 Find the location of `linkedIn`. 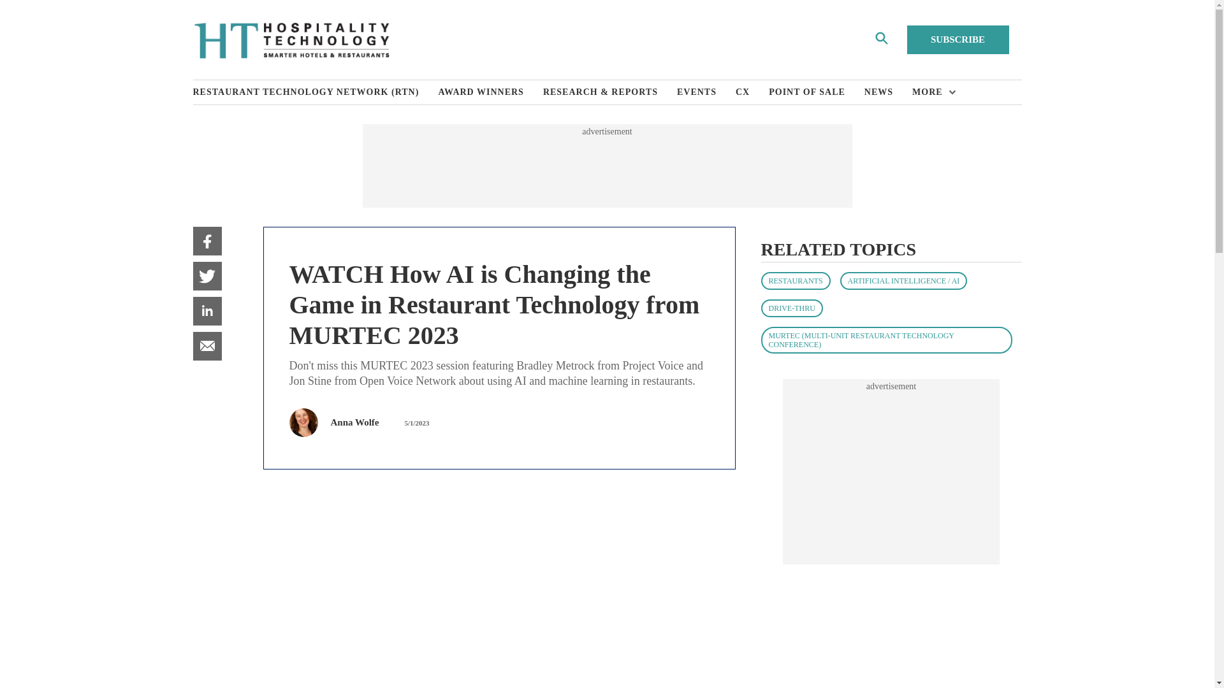

linkedIn is located at coordinates (207, 311).